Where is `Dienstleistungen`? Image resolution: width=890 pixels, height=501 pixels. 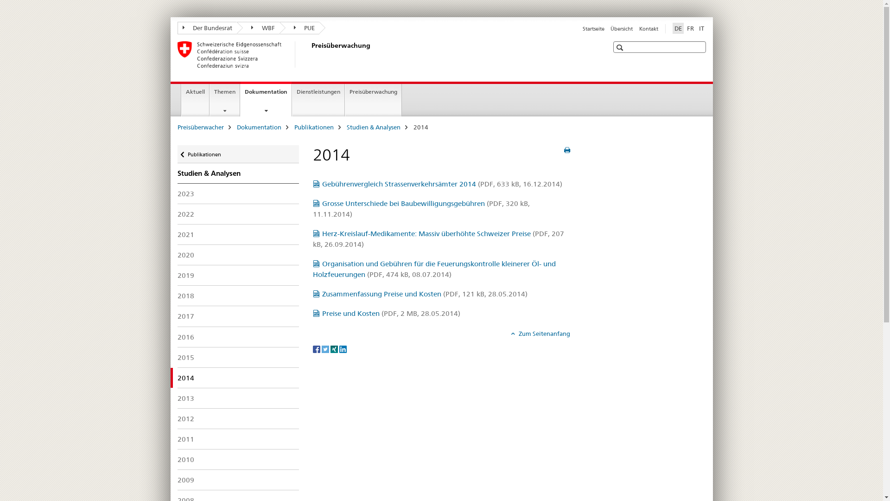 Dienstleistungen is located at coordinates (318, 100).